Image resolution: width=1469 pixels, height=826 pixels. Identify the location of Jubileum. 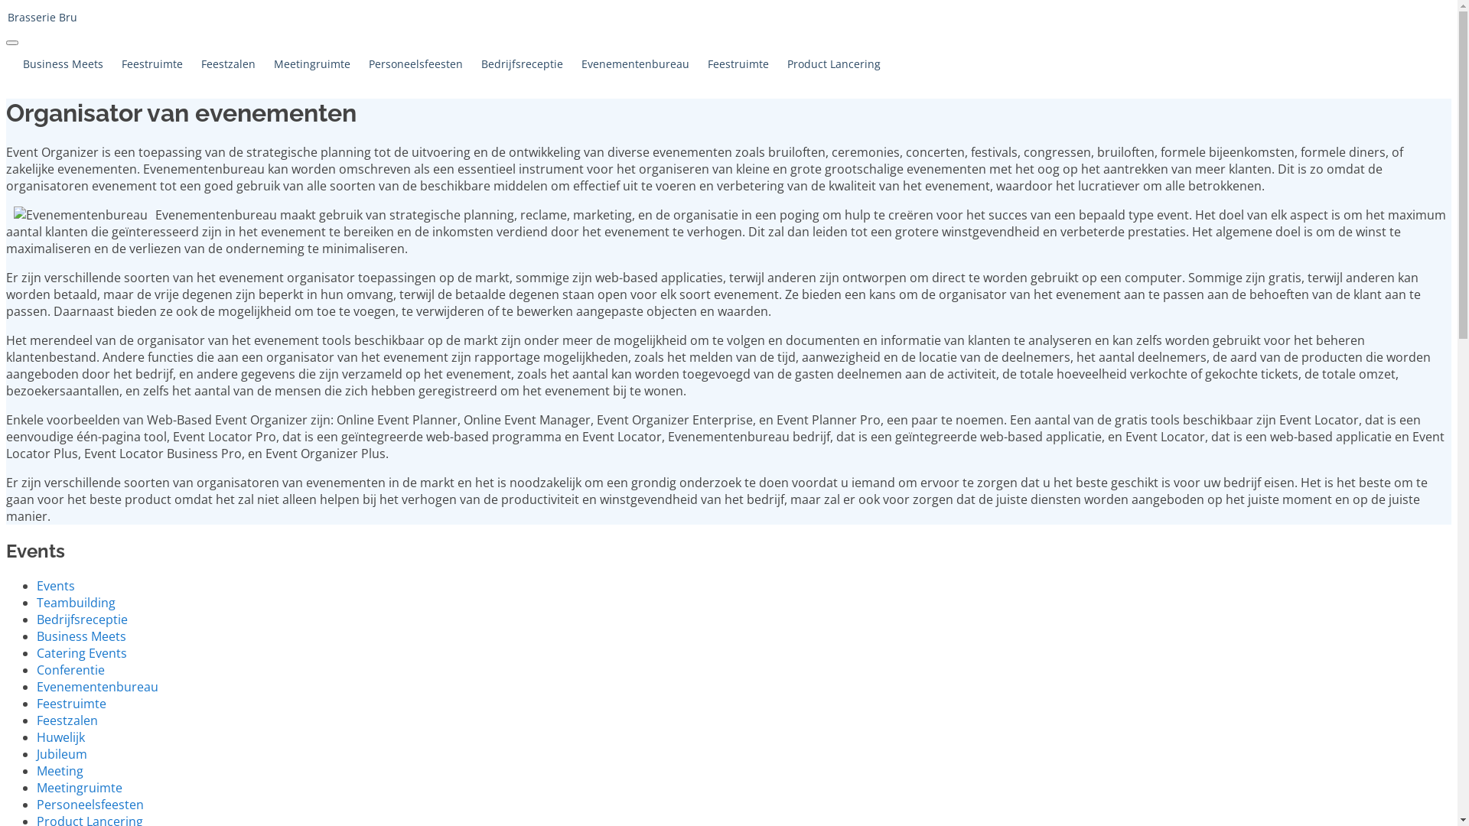
(62, 754).